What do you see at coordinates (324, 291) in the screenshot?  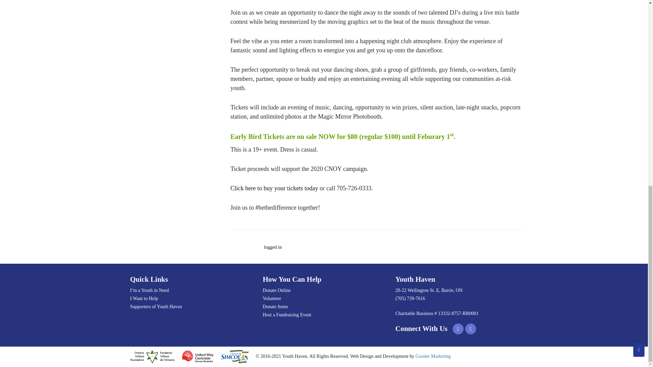 I see `Donate Online` at bounding box center [324, 291].